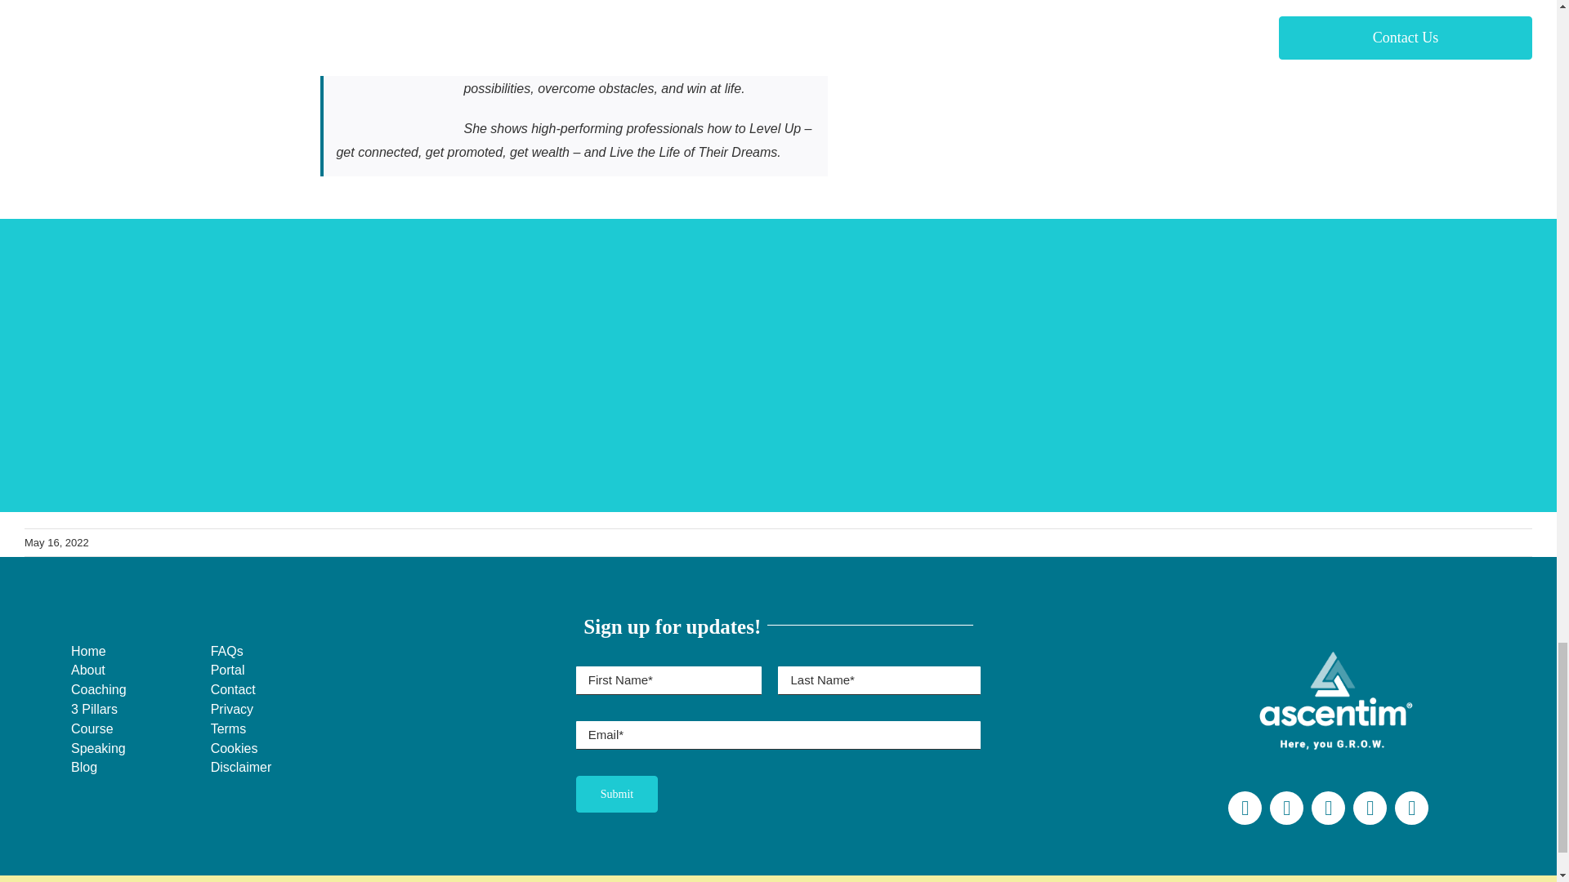  What do you see at coordinates (279, 748) in the screenshot?
I see `Cookies` at bounding box center [279, 748].